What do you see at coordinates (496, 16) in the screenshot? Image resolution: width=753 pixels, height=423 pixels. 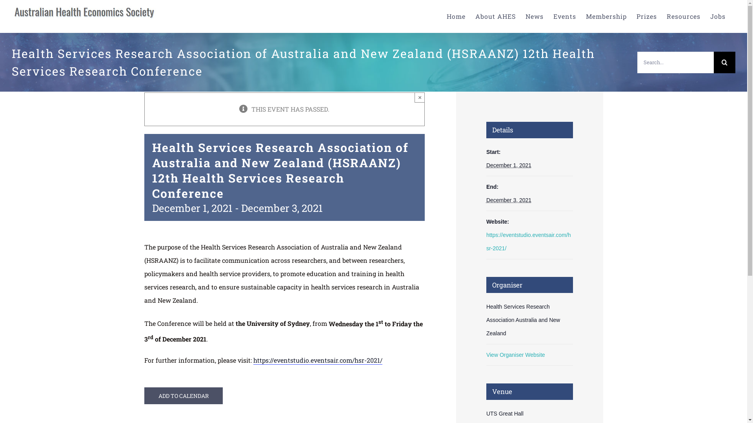 I see `About AHES` at bounding box center [496, 16].